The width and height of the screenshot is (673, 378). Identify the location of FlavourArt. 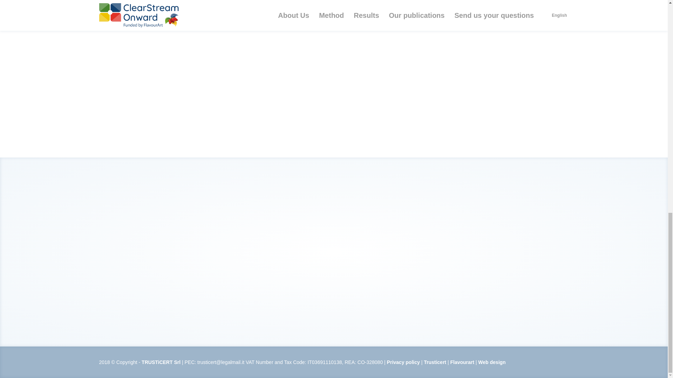
(462, 362).